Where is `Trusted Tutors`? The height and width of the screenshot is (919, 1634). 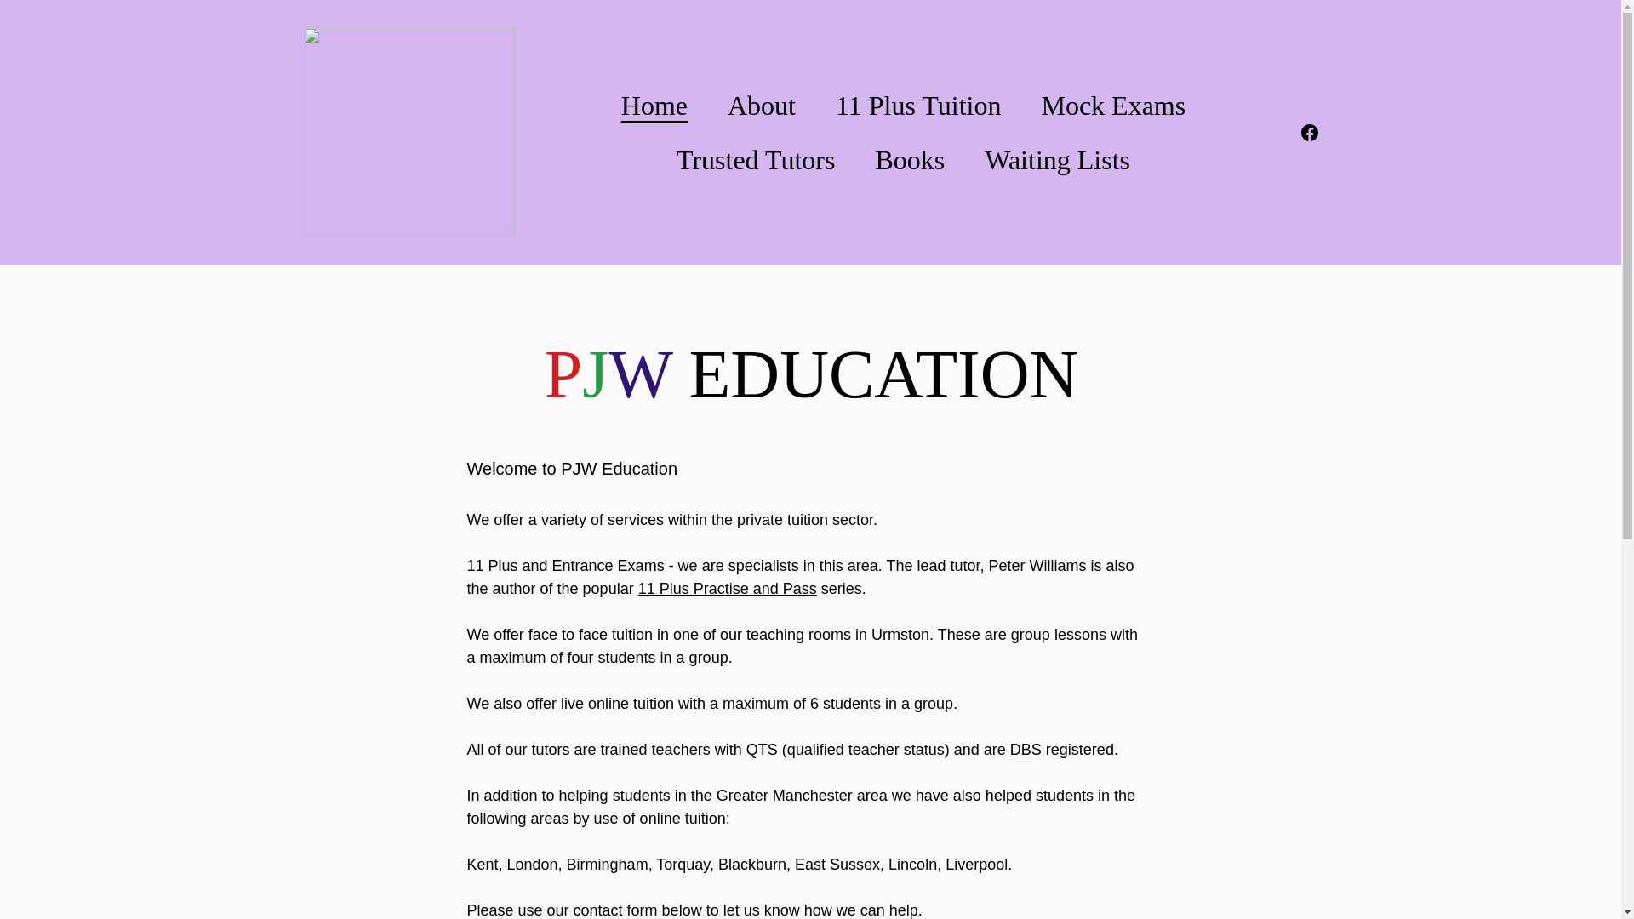
Trusted Tutors is located at coordinates (756, 160).